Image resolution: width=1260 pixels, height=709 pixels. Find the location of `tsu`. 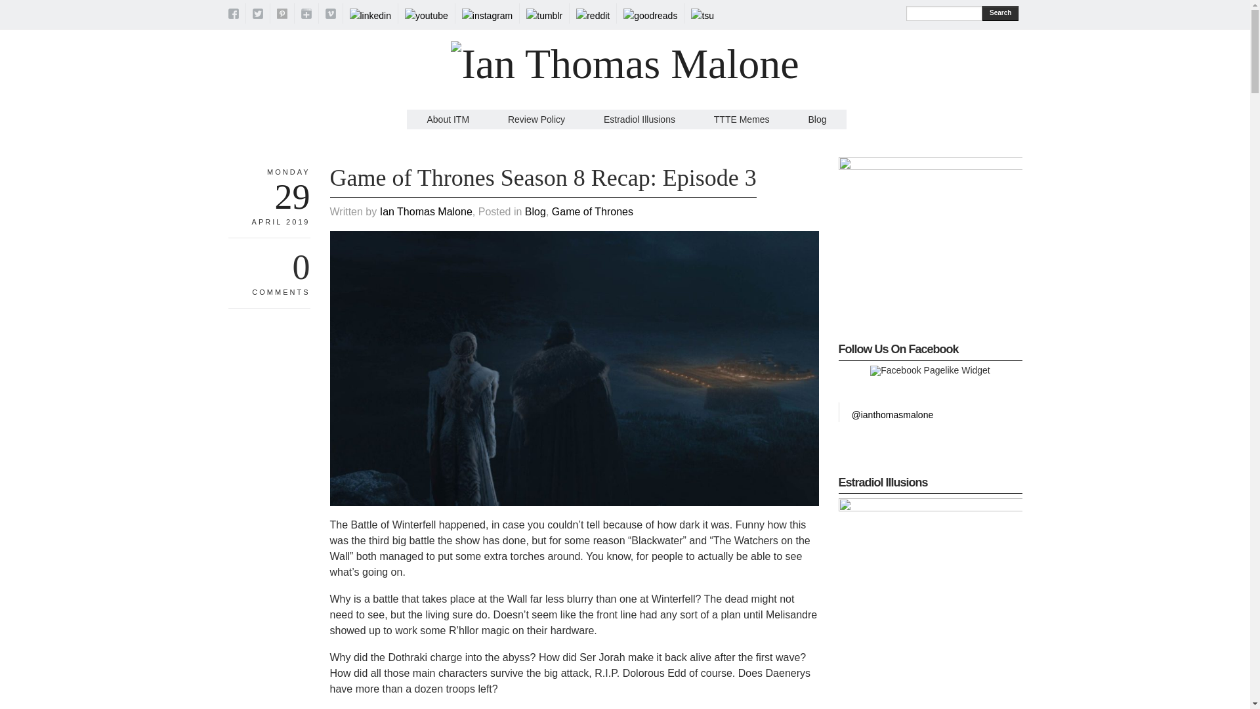

tsu is located at coordinates (702, 16).